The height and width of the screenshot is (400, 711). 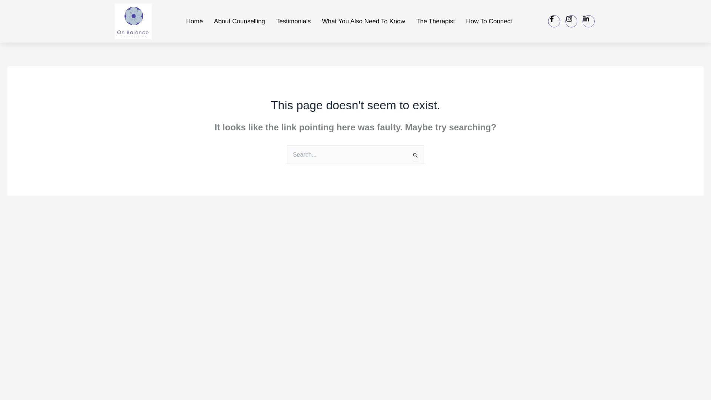 I want to click on Home, so click(x=194, y=21).